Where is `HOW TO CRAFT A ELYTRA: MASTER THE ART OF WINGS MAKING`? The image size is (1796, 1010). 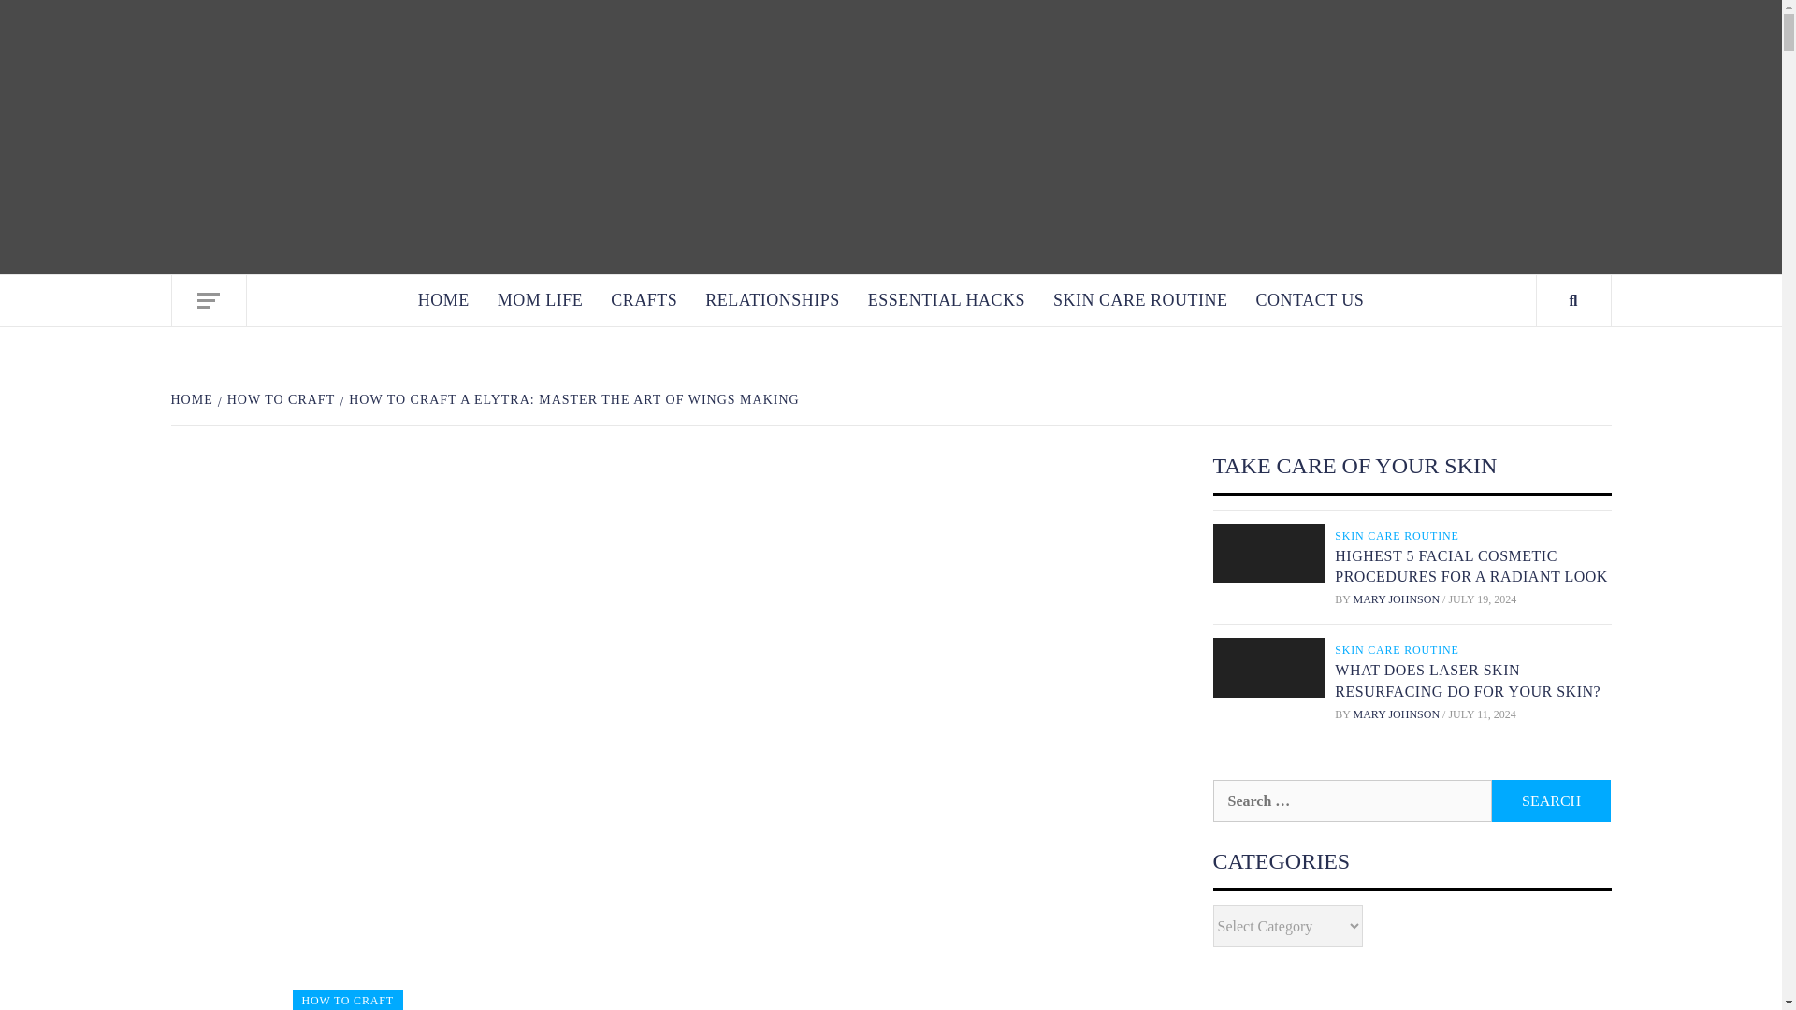
HOW TO CRAFT A ELYTRA: MASTER THE ART OF WINGS MAKING is located at coordinates (571, 400).